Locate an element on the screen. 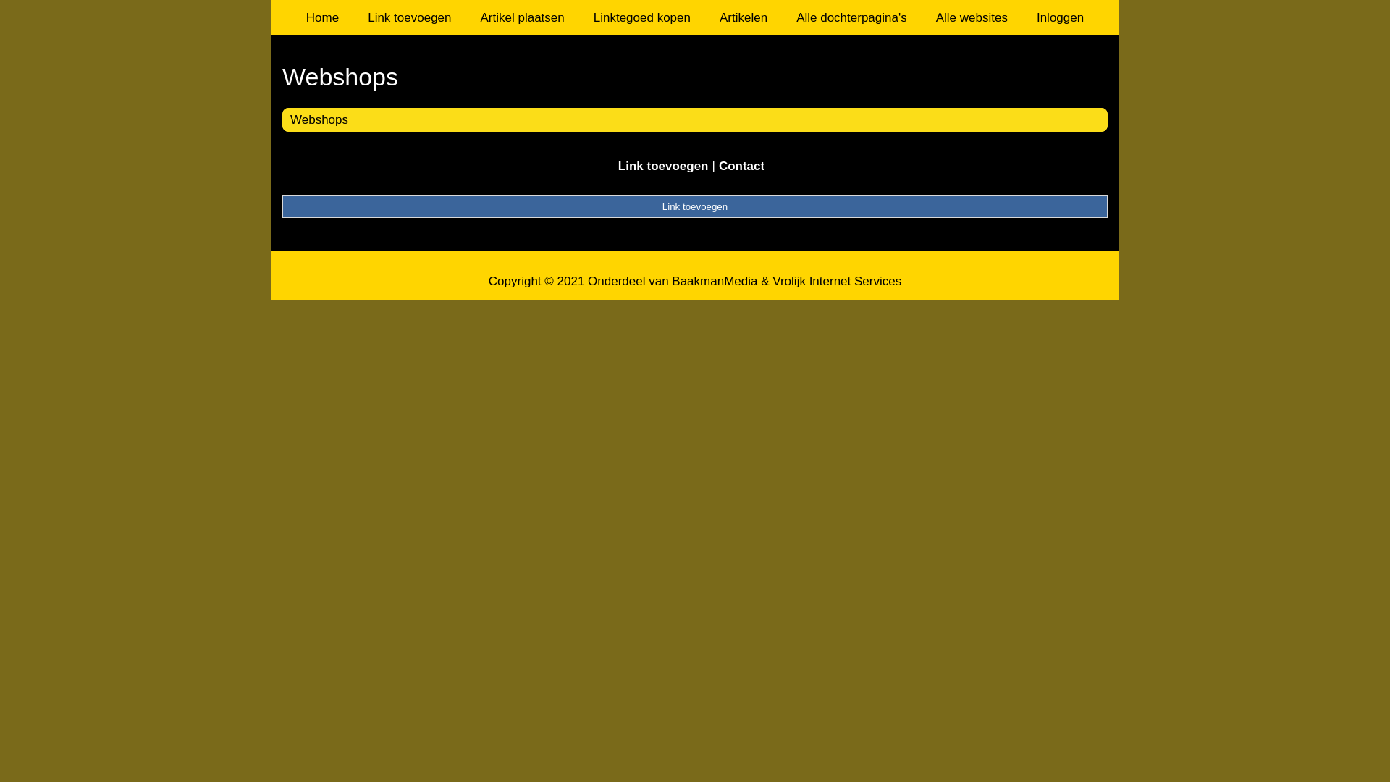 The height and width of the screenshot is (782, 1390). Link toevoegen is located at coordinates (663, 167).